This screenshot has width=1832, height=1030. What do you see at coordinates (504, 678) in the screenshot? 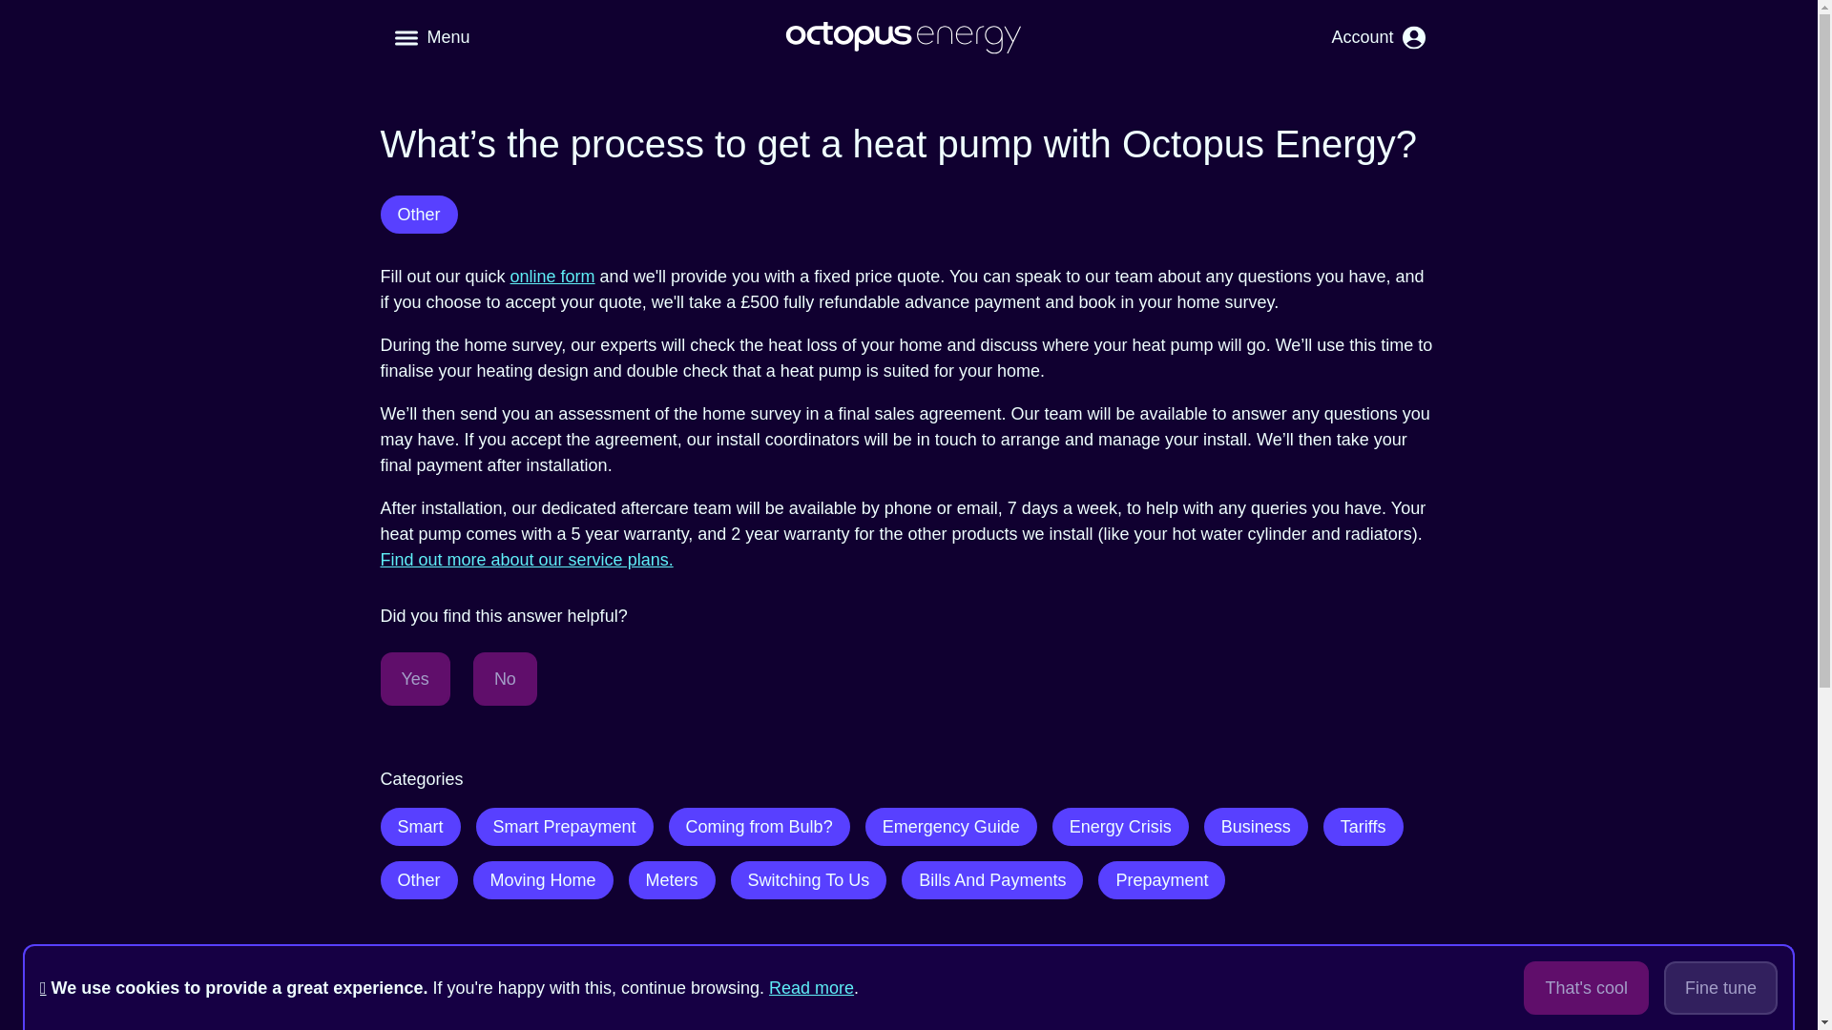
I see `No` at bounding box center [504, 678].